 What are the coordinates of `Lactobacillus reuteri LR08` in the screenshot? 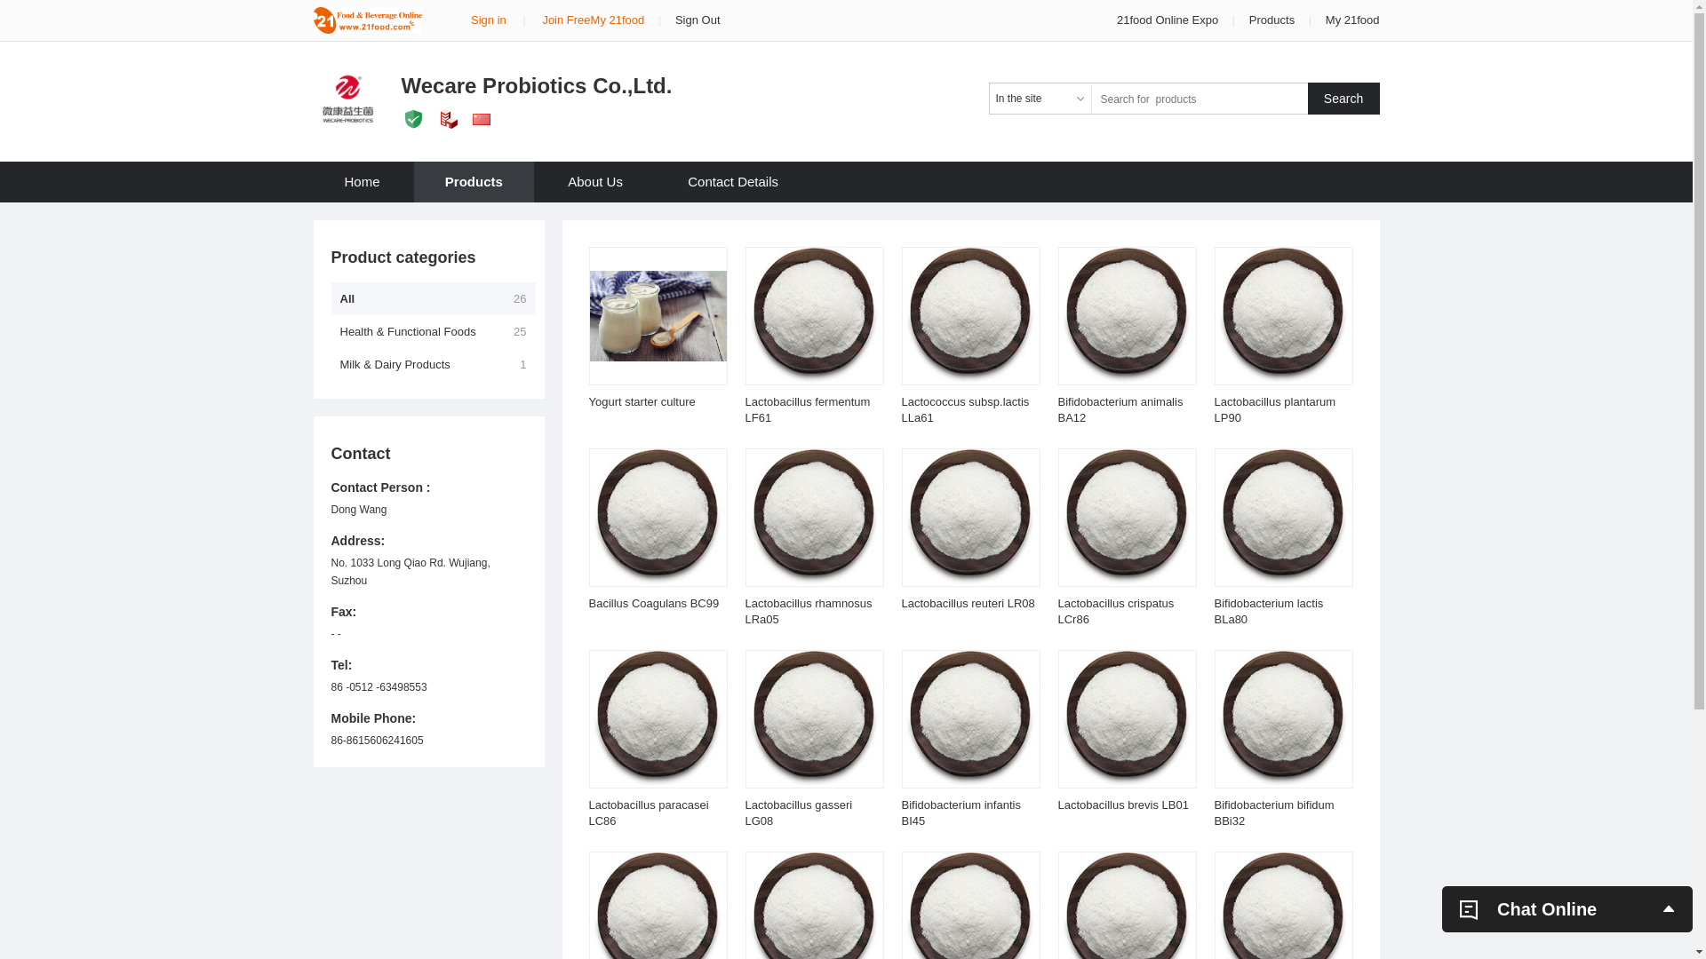 It's located at (967, 604).